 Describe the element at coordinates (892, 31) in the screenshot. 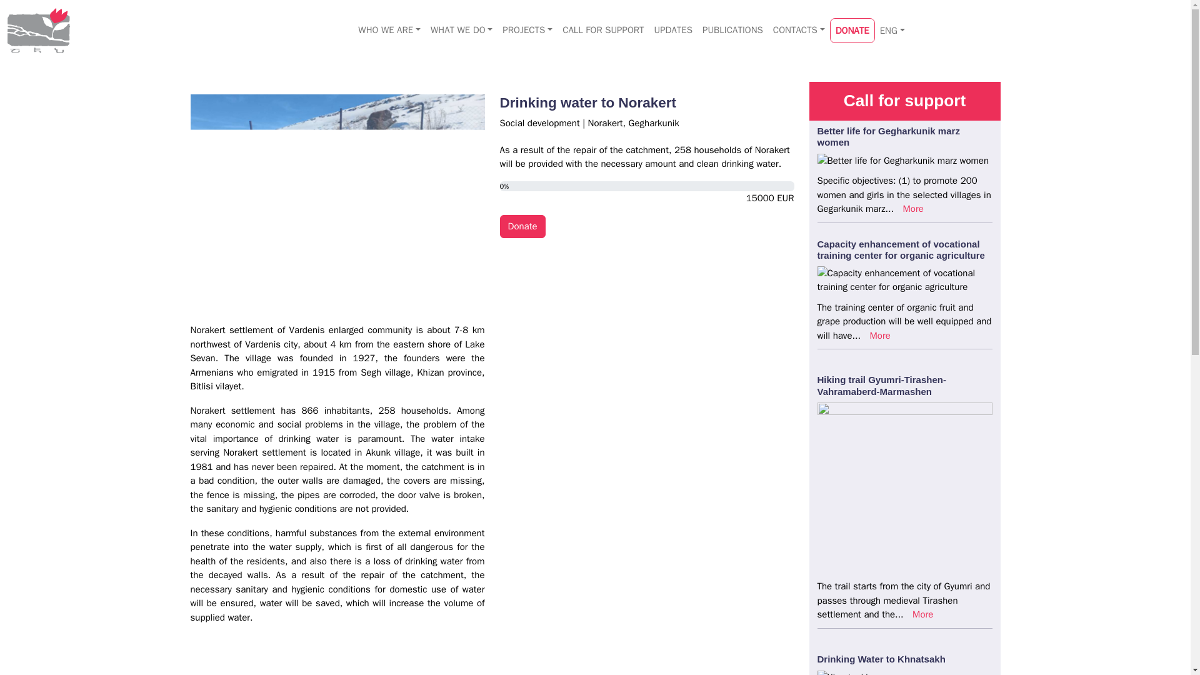

I see `ENG` at that location.